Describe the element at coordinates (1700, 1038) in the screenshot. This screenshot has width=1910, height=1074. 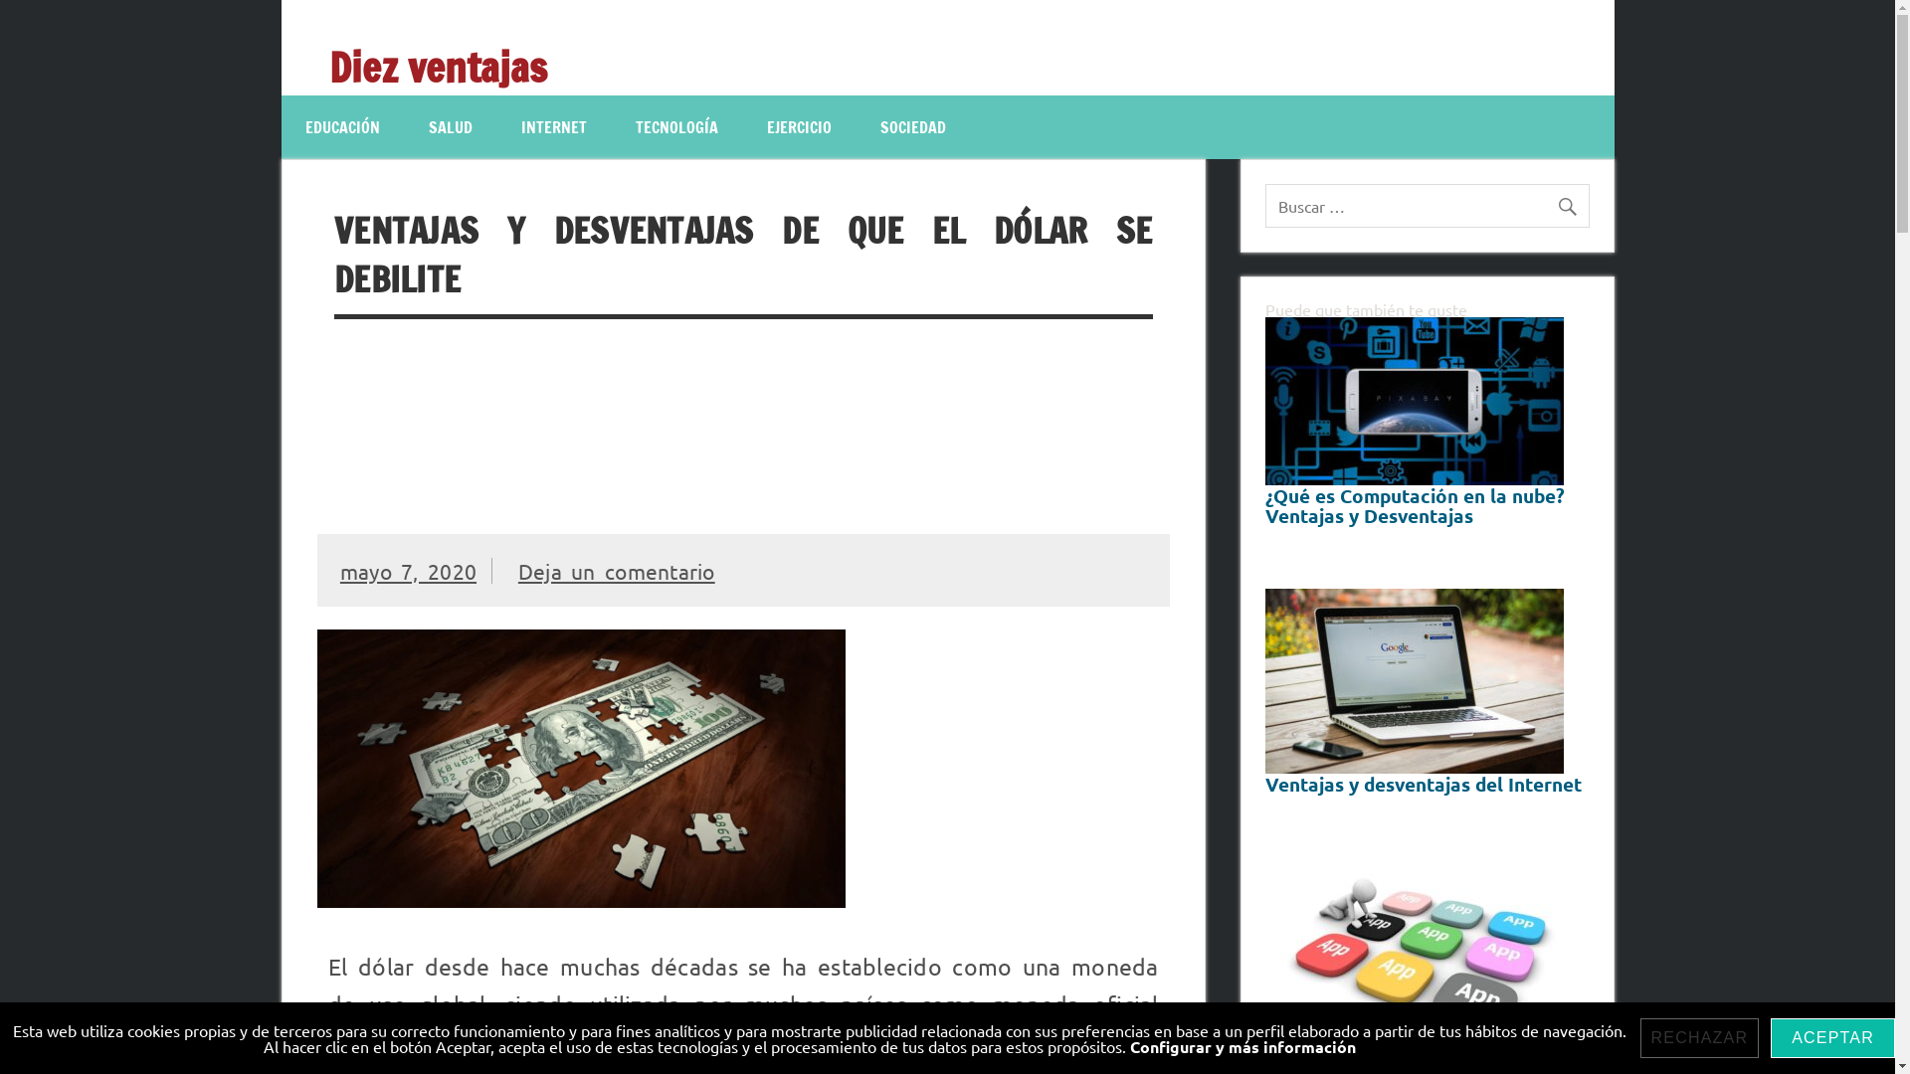
I see `RECHAZAR` at that location.